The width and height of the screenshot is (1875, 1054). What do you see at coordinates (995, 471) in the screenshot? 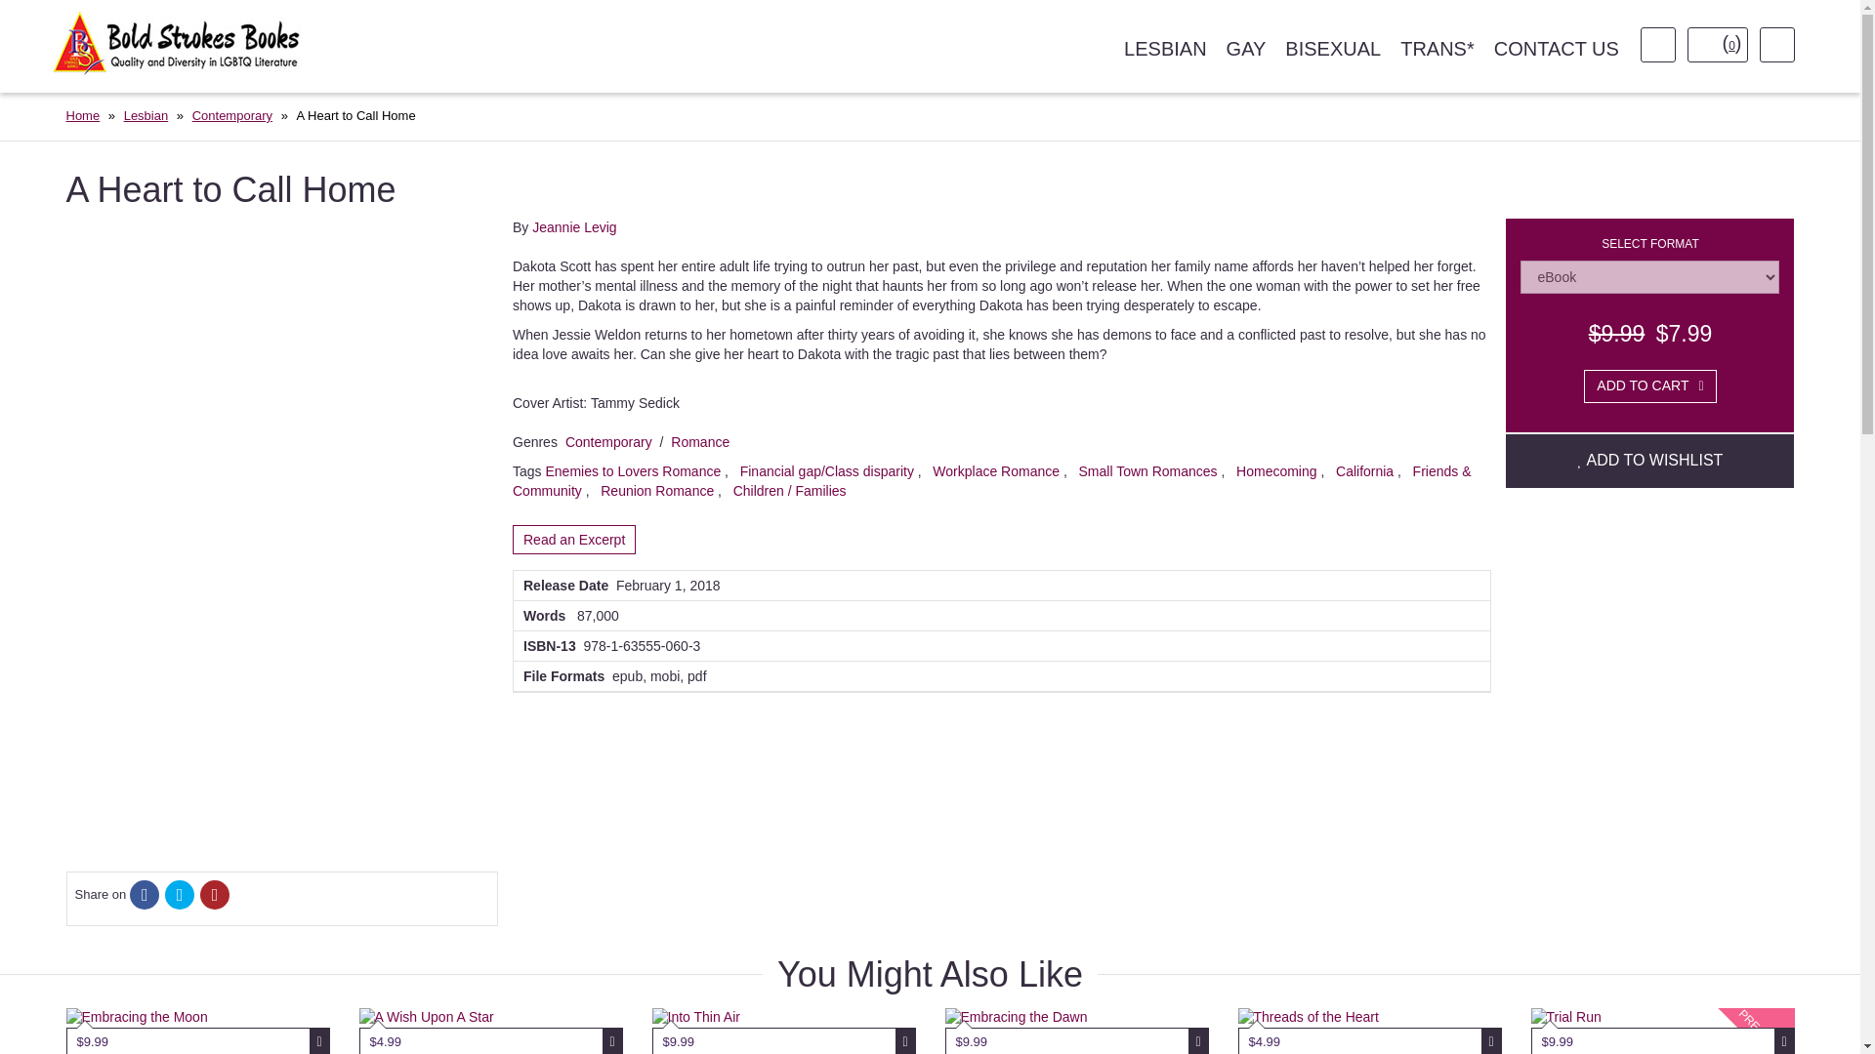
I see `Workplace Romance` at bounding box center [995, 471].